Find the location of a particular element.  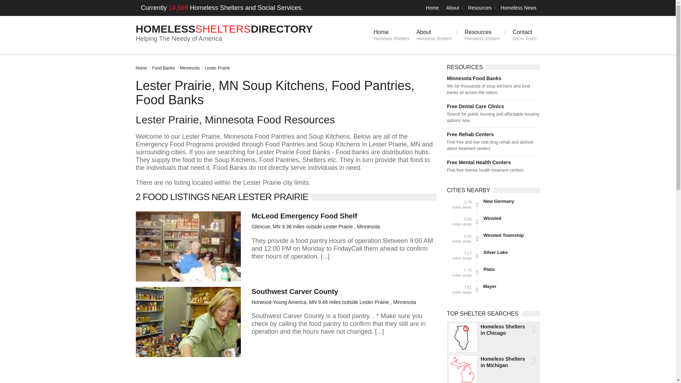

About is located at coordinates (453, 8).